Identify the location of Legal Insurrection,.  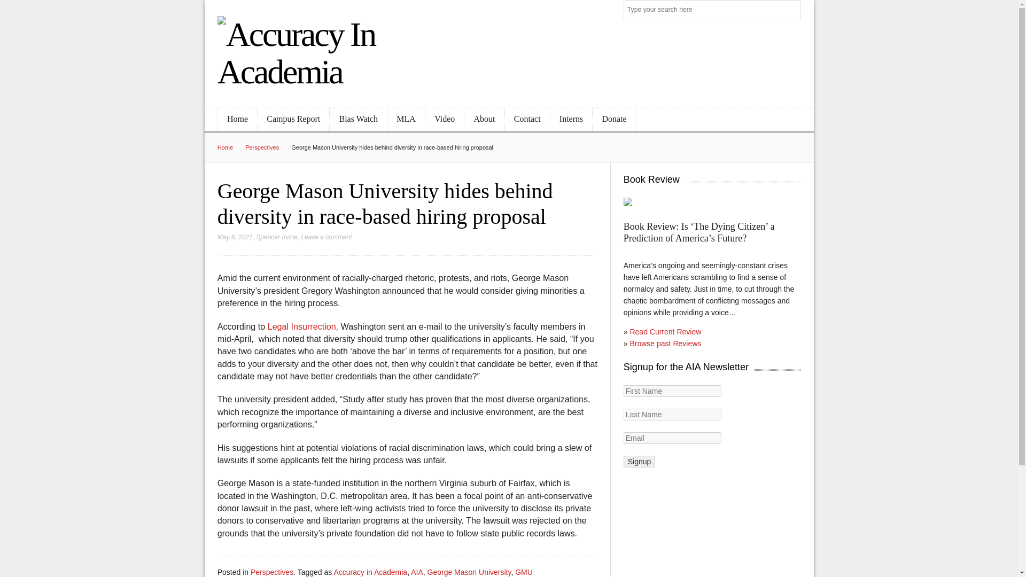
(303, 326).